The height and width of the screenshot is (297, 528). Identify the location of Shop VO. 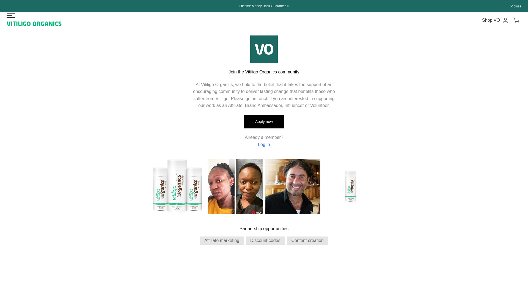
(491, 20).